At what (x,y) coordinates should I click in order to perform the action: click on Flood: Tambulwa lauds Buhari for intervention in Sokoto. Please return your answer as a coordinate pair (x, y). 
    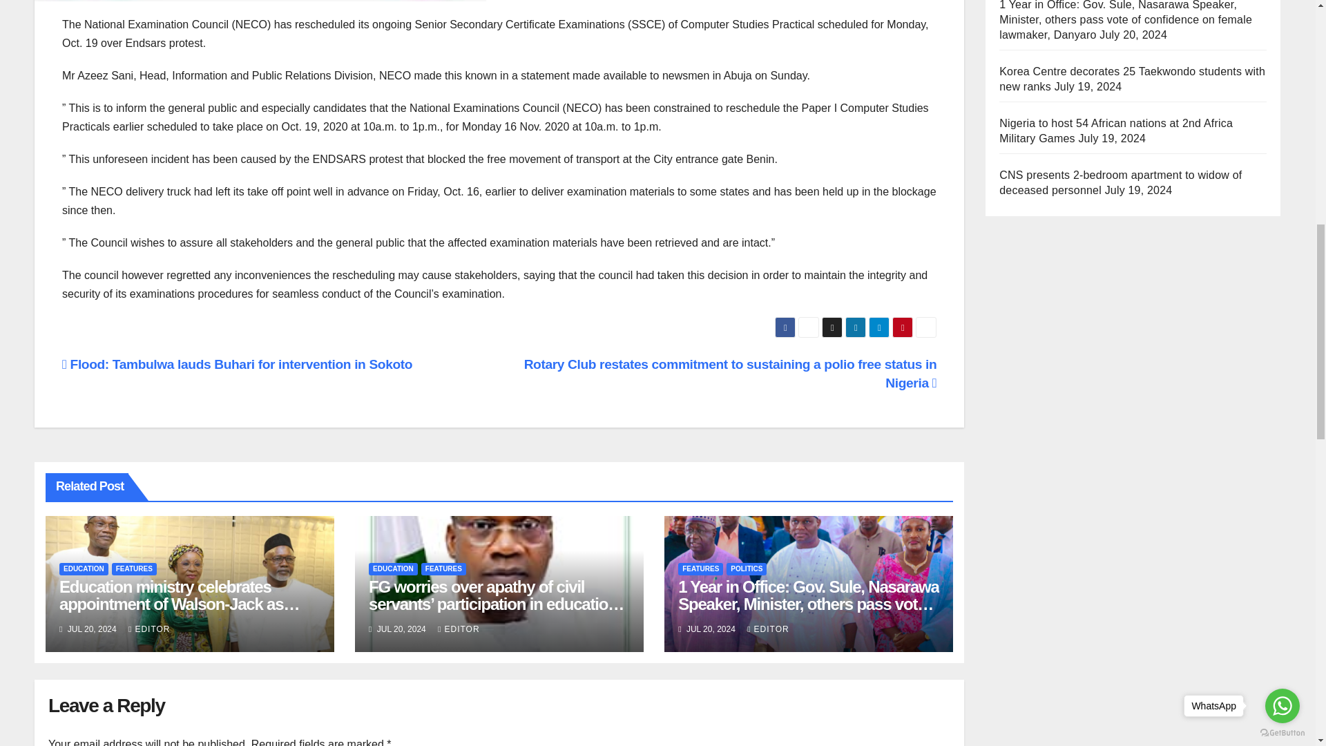
    Looking at the image, I should click on (238, 364).